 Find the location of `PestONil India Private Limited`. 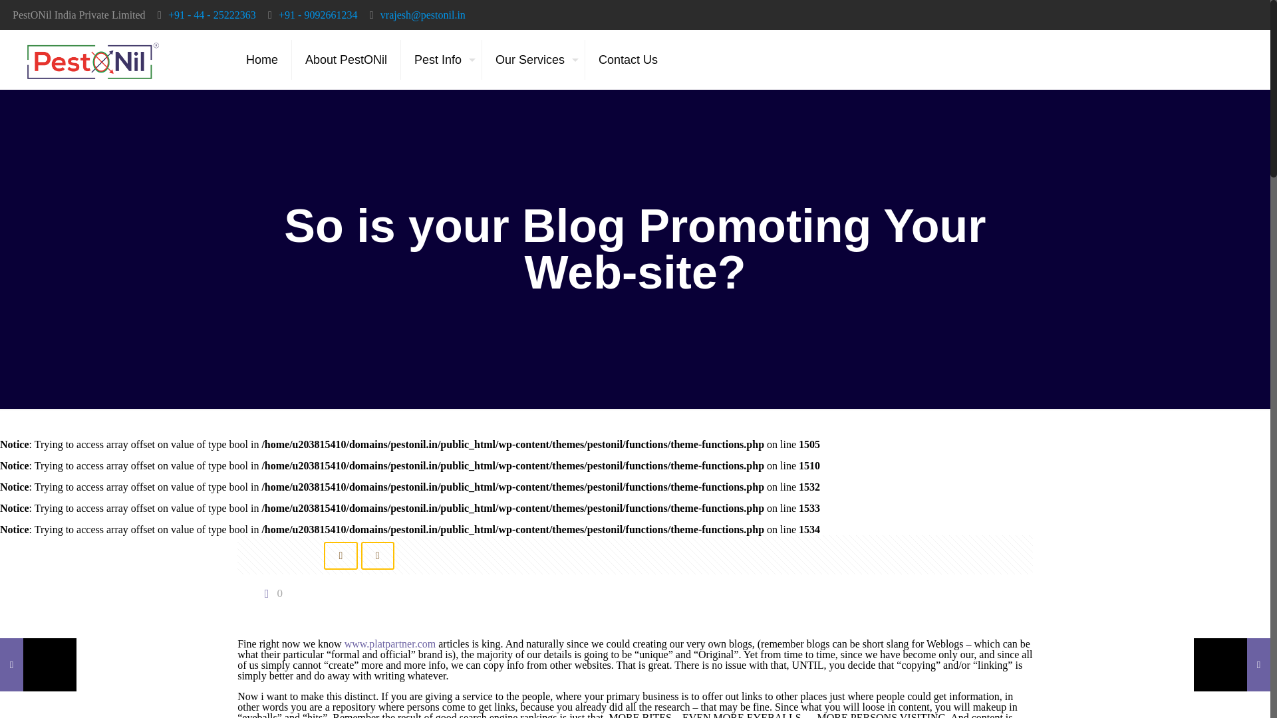

PestONil India Private Limited is located at coordinates (93, 60).